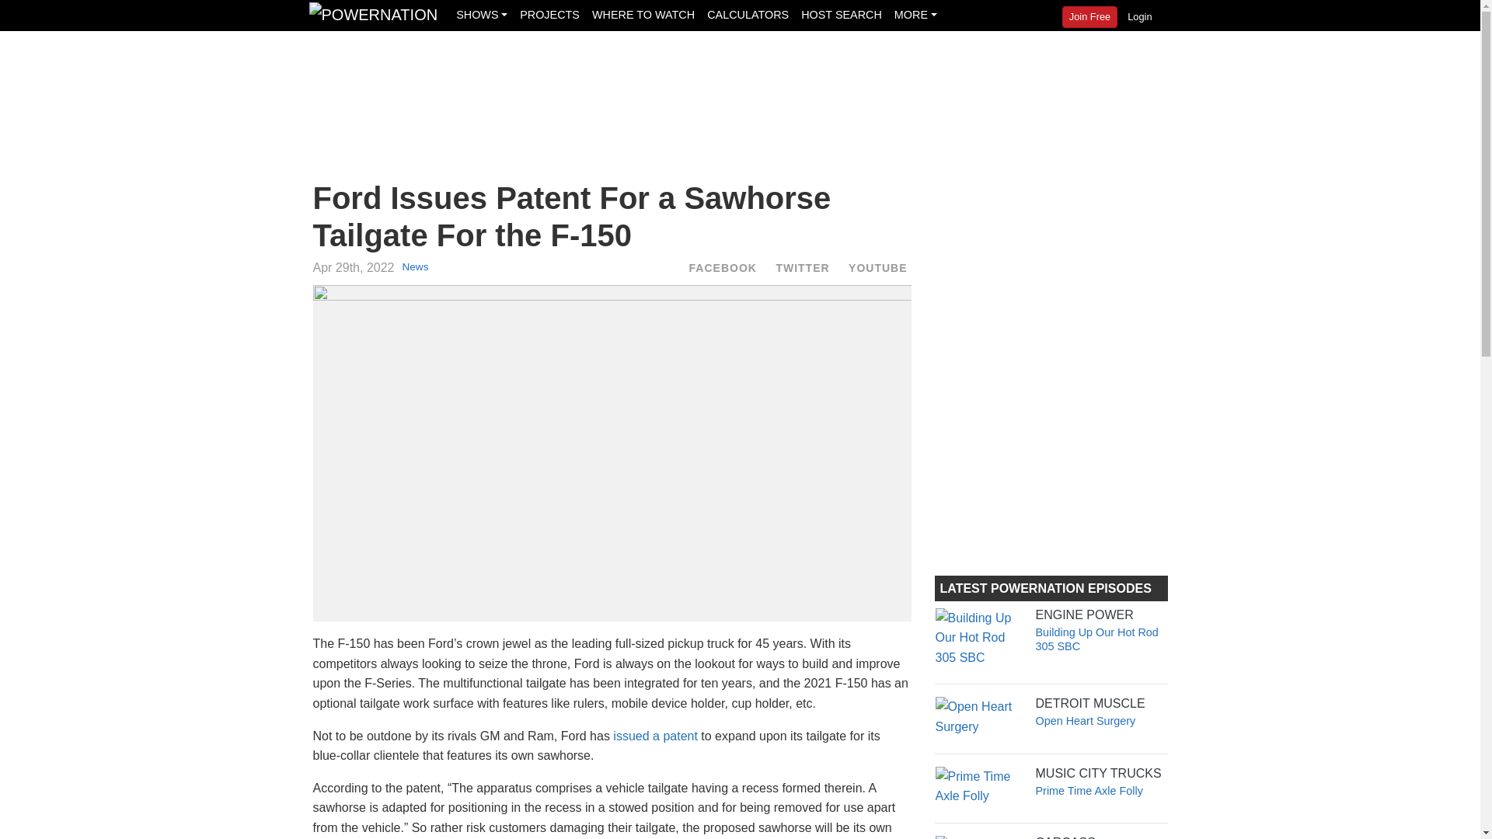 This screenshot has width=1492, height=839. I want to click on Login, so click(1139, 16).